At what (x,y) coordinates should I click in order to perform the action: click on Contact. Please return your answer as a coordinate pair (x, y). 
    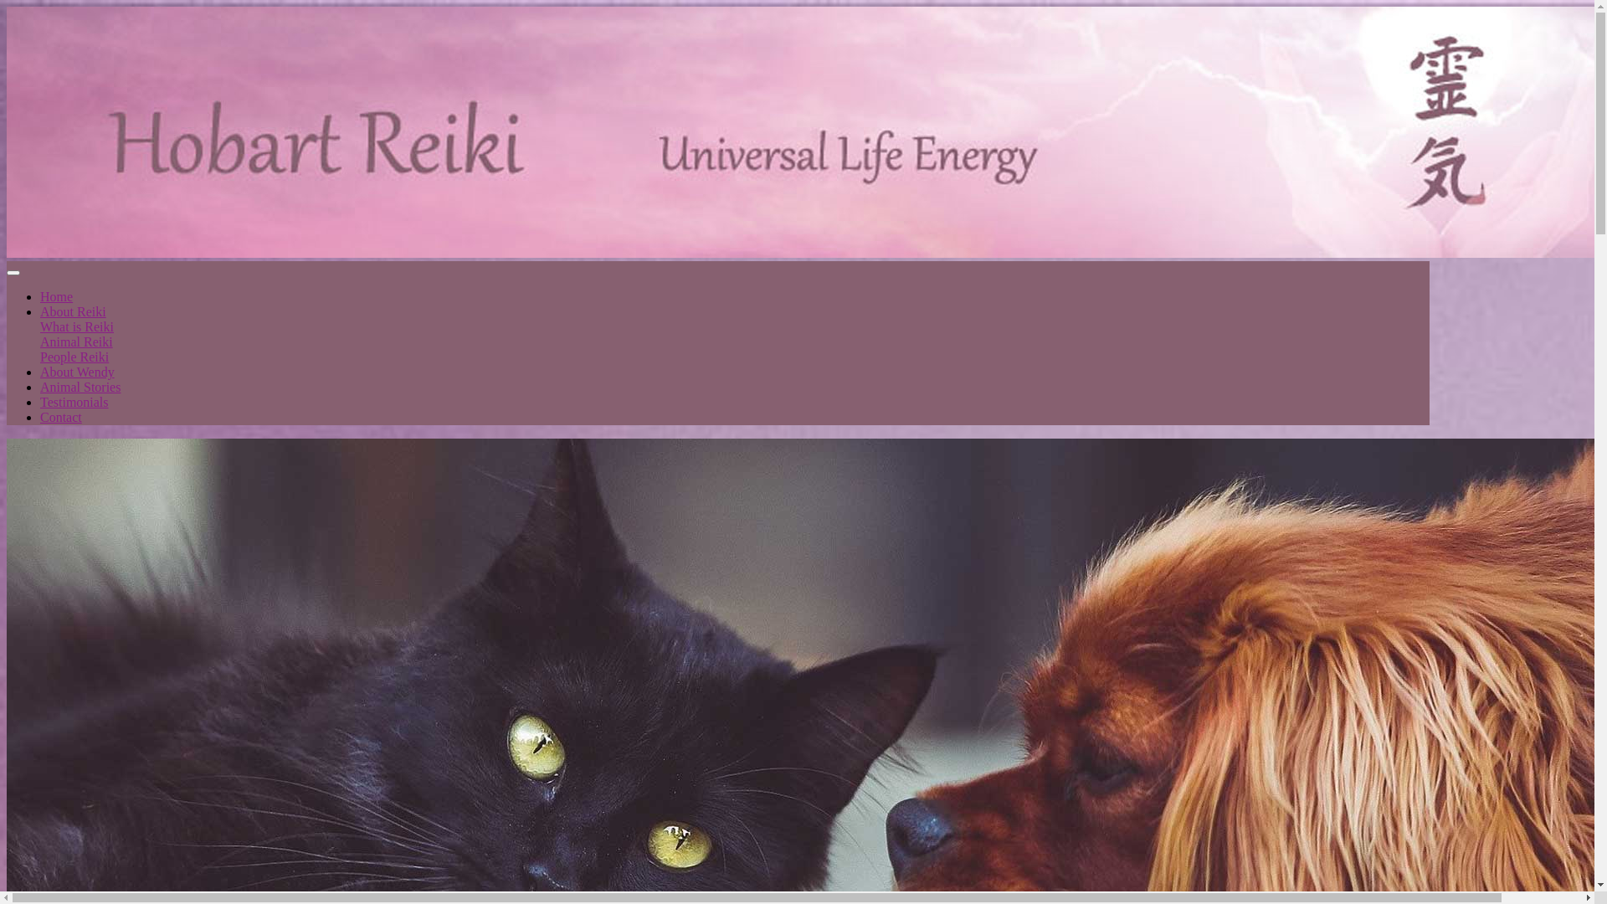
    Looking at the image, I should click on (61, 417).